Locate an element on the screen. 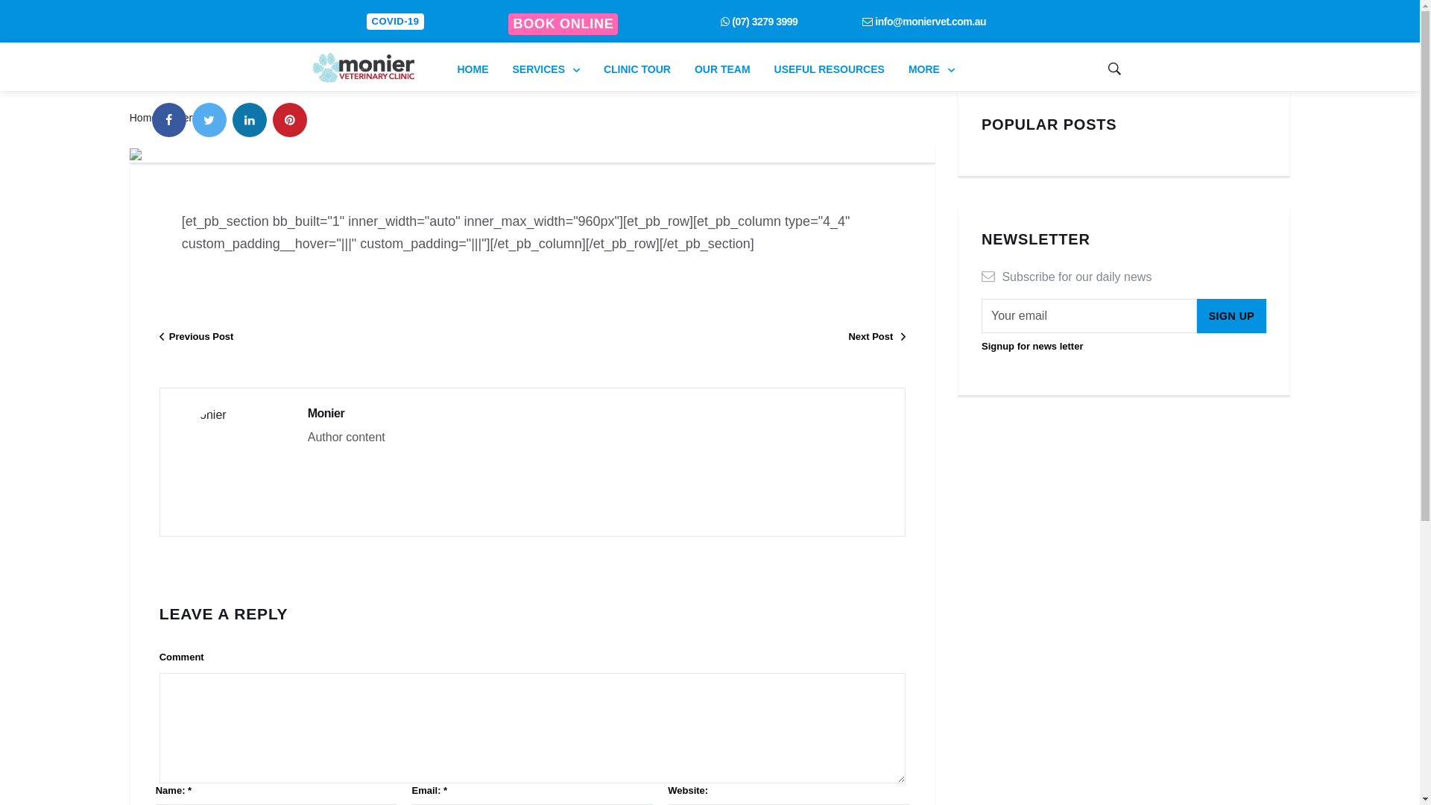  Linked in is located at coordinates (250, 120).